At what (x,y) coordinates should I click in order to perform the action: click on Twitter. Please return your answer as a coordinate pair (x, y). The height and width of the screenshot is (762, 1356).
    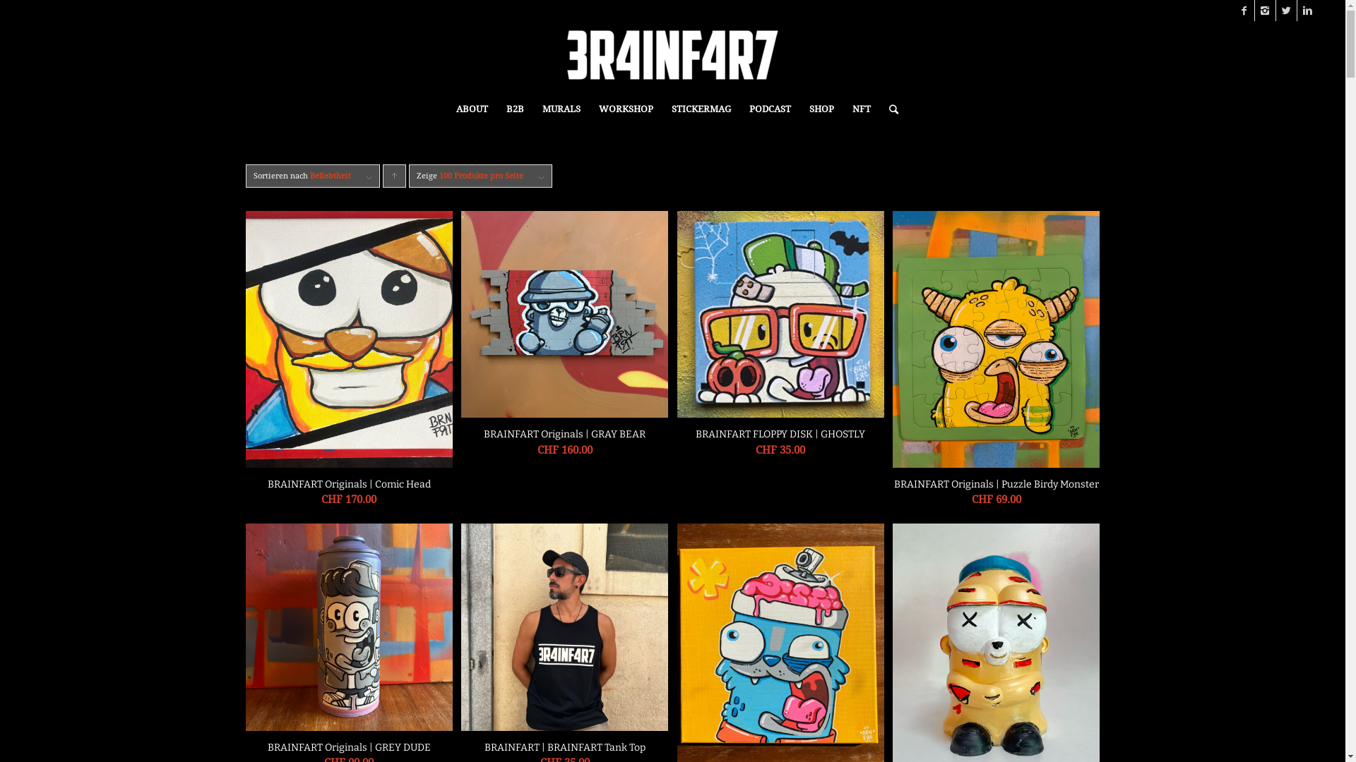
    Looking at the image, I should click on (1287, 11).